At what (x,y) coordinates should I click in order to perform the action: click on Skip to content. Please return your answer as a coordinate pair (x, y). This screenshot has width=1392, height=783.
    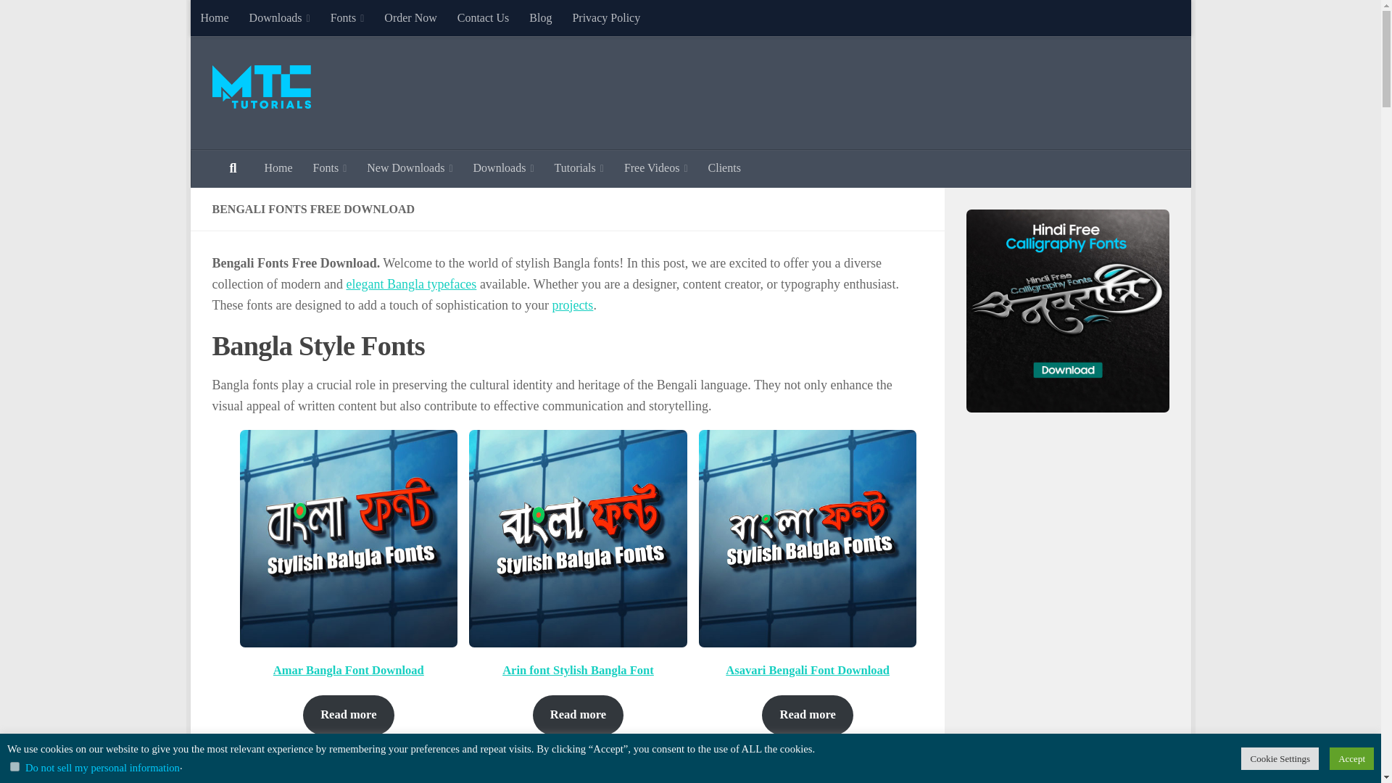
    Looking at the image, I should click on (246, 20).